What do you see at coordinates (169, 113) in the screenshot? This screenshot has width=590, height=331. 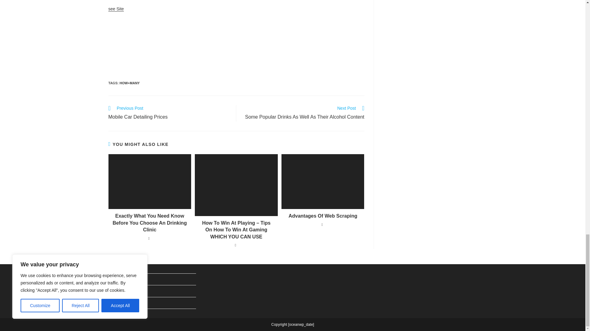 I see `see Site` at bounding box center [169, 113].